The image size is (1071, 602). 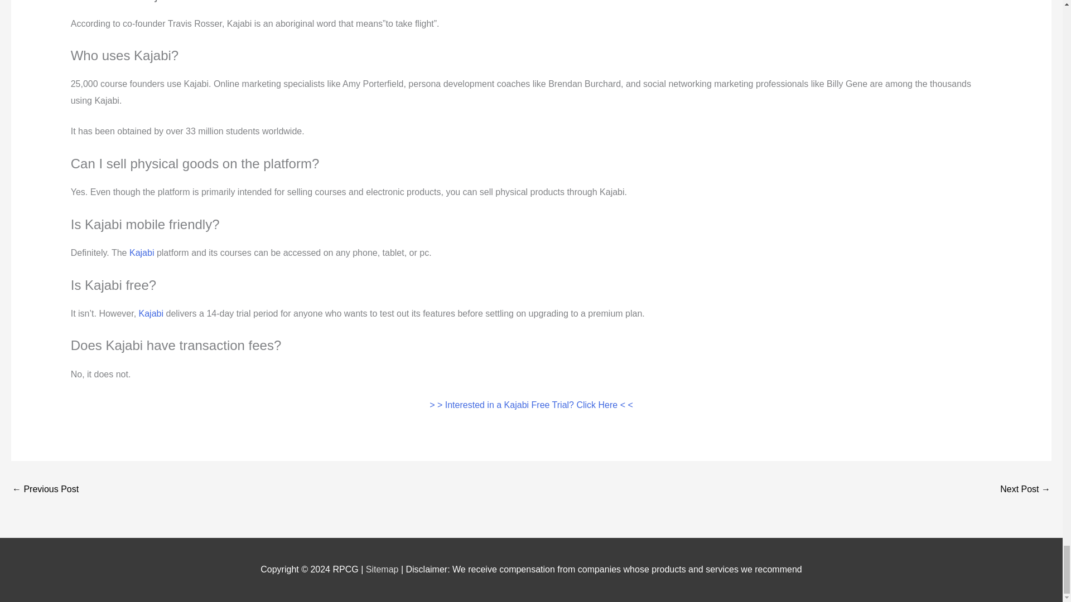 What do you see at coordinates (45, 489) in the screenshot?
I see `Savvy System Kajabi` at bounding box center [45, 489].